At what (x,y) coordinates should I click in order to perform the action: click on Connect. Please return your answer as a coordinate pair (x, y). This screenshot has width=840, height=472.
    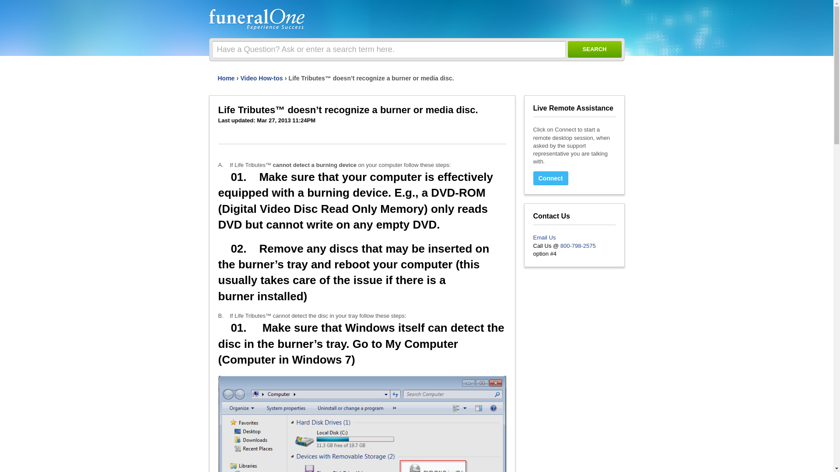
    Looking at the image, I should click on (550, 178).